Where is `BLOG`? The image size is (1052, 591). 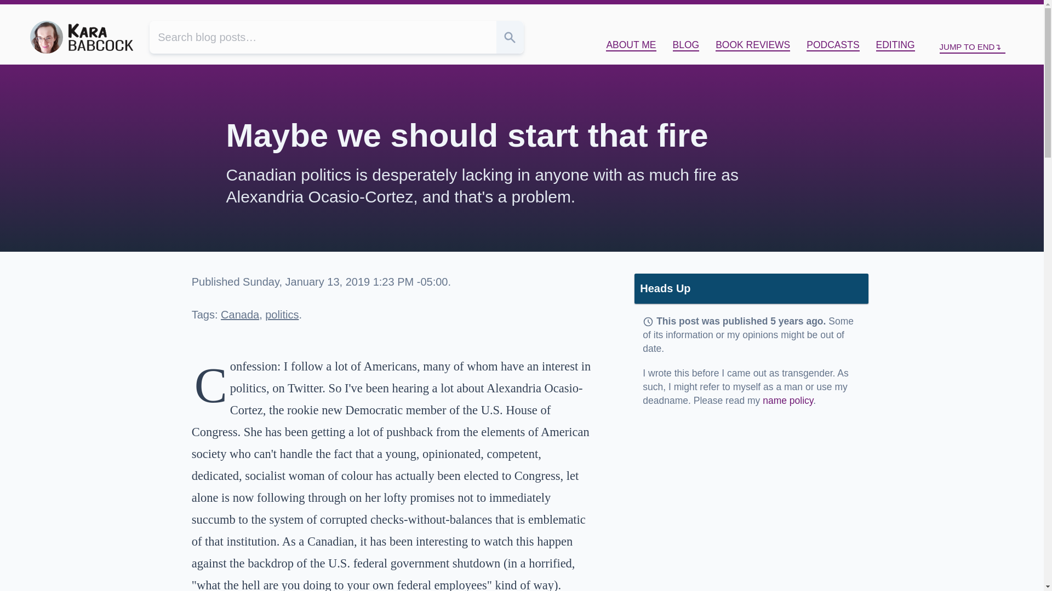
BLOG is located at coordinates (686, 45).